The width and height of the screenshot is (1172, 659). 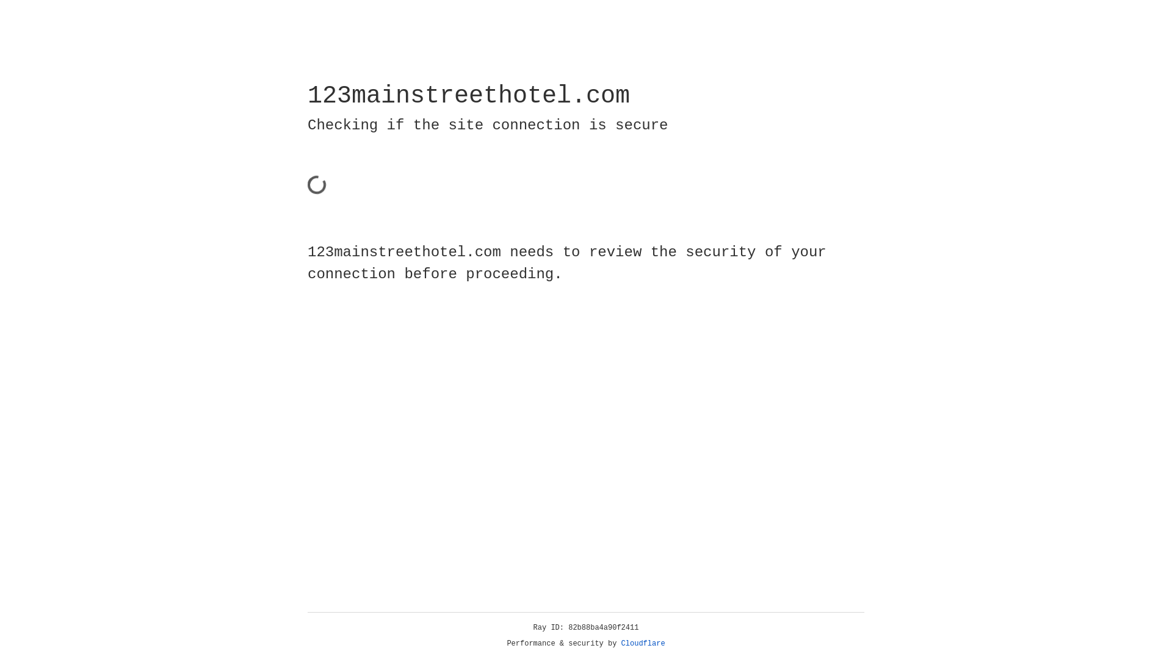 I want to click on Cloudflare, so click(x=643, y=644).